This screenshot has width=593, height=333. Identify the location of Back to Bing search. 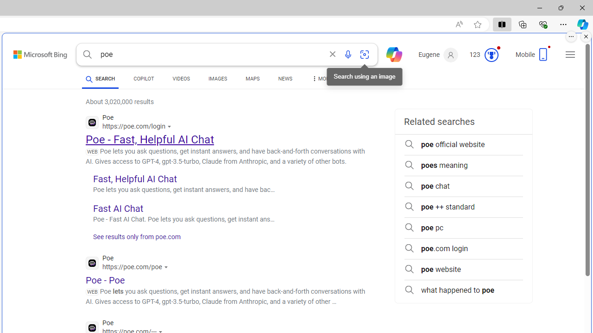
(34, 53).